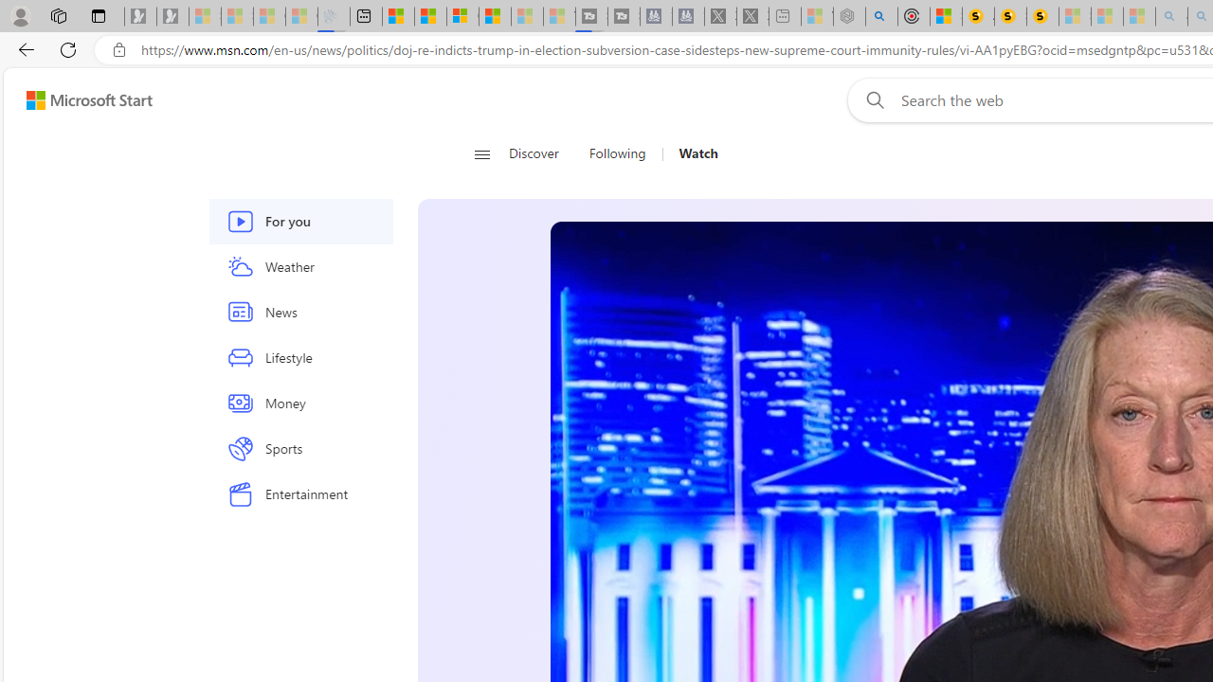  What do you see at coordinates (81, 100) in the screenshot?
I see `Skip to content` at bounding box center [81, 100].